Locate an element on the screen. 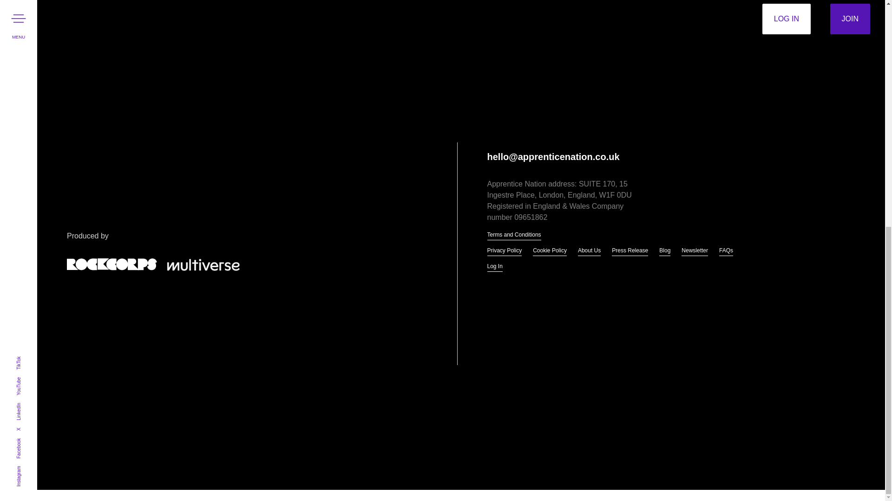  About Us is located at coordinates (589, 251).